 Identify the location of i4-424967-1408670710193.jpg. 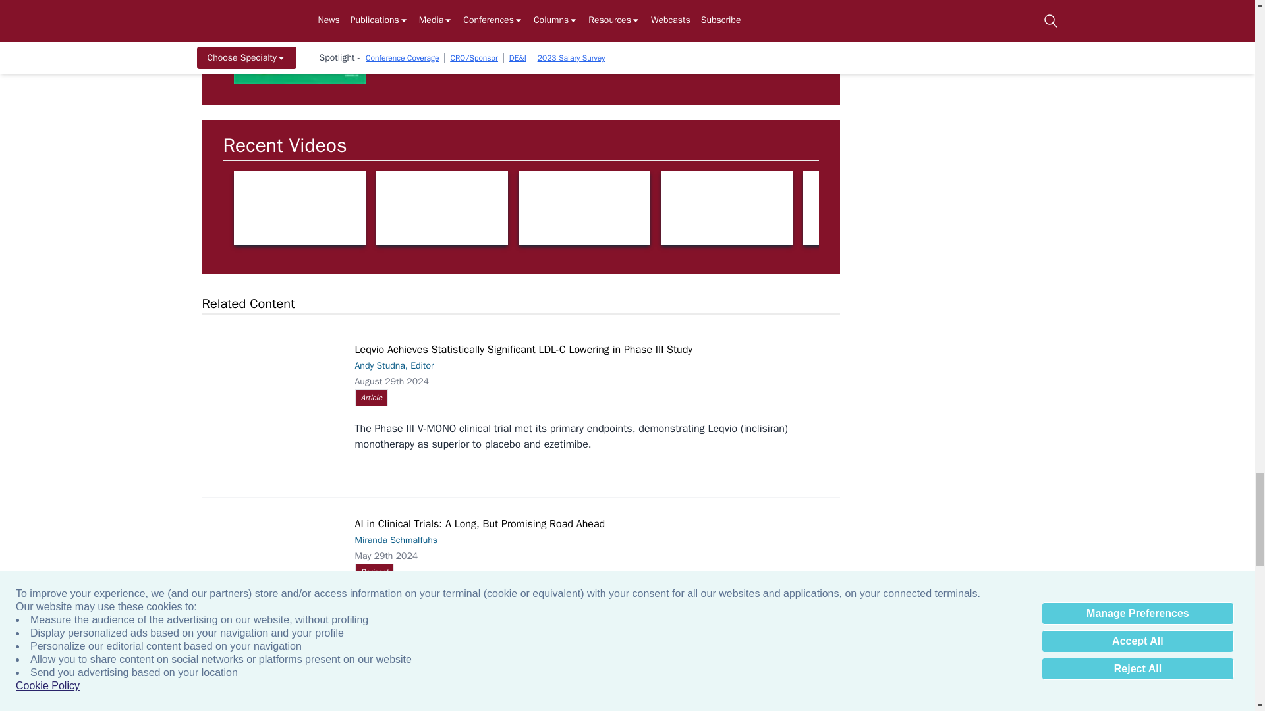
(963, 1).